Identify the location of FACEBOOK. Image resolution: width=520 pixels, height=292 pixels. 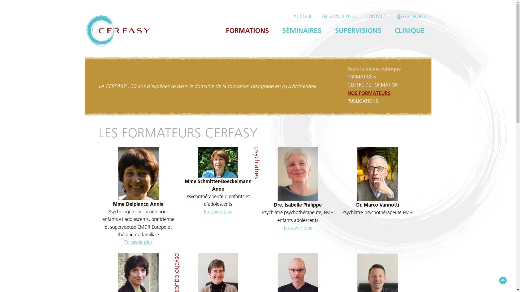
(411, 16).